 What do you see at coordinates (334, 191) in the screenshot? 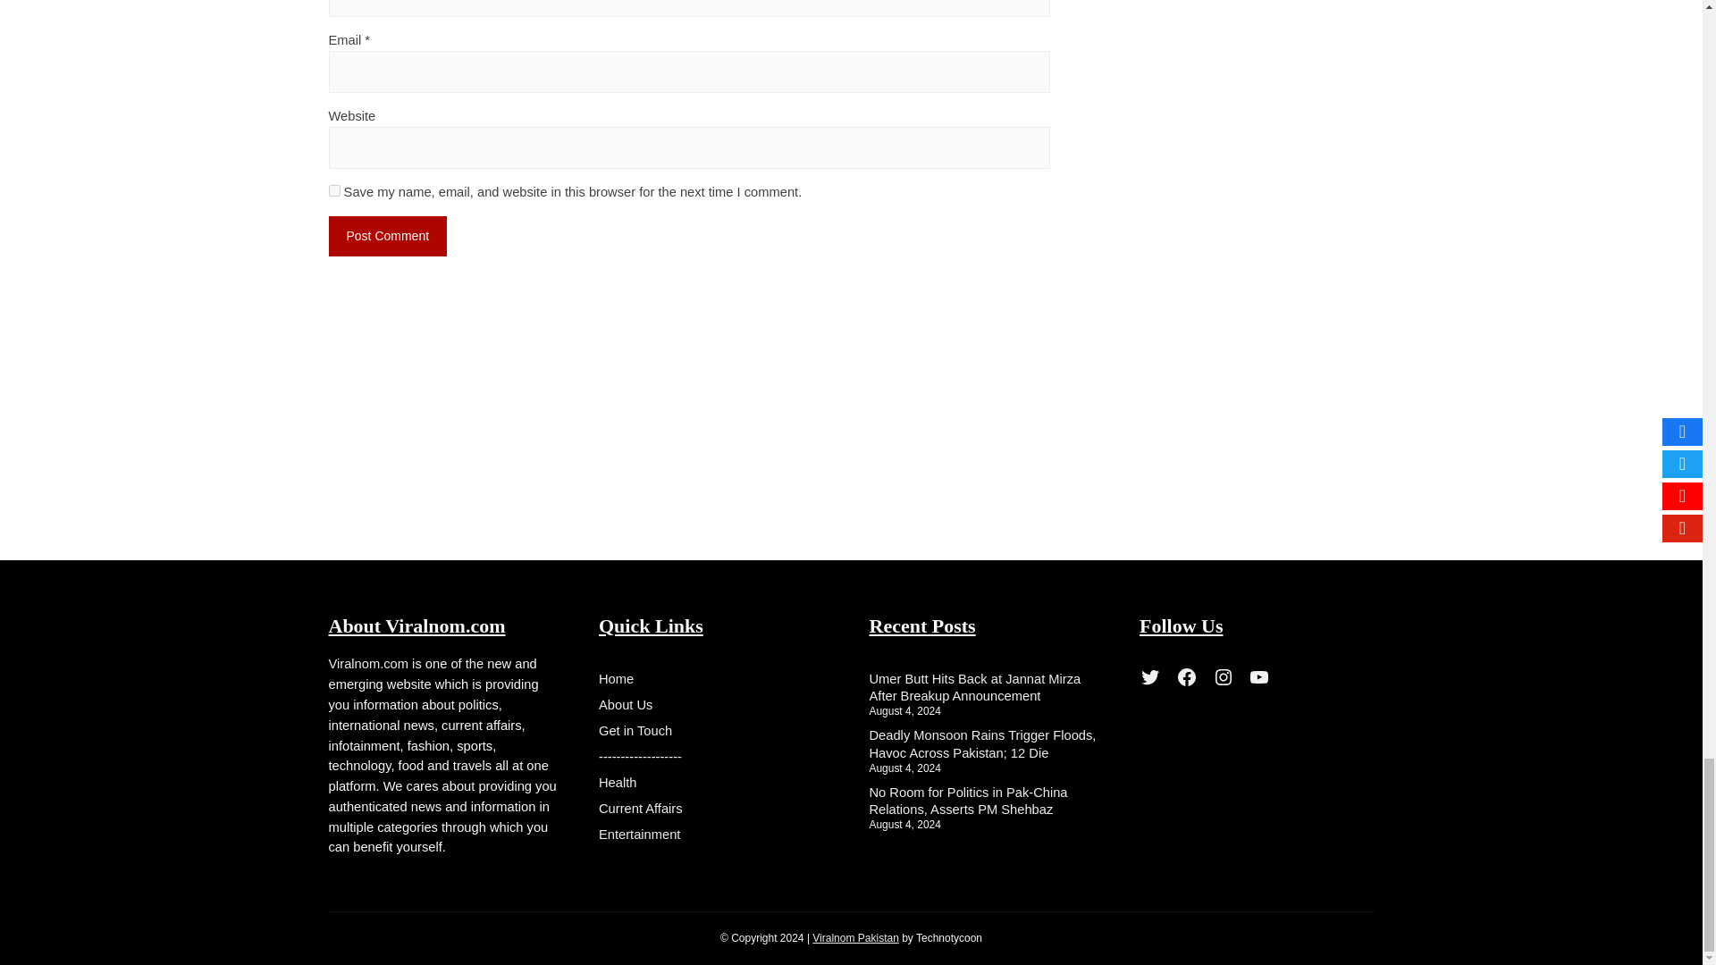
I see `yes` at bounding box center [334, 191].